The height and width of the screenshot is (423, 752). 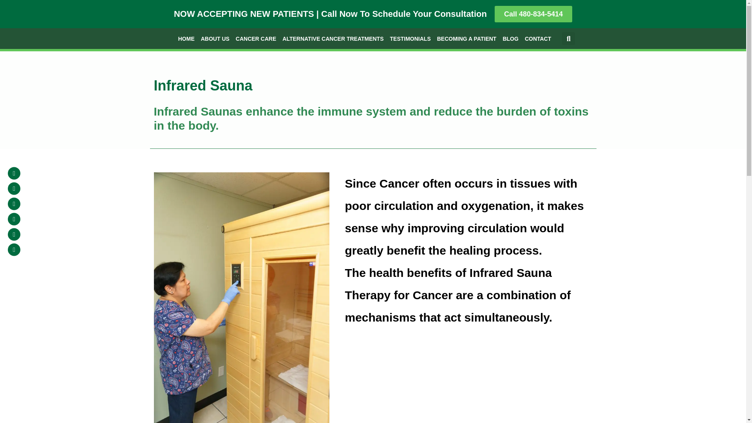 What do you see at coordinates (186, 39) in the screenshot?
I see `HOME` at bounding box center [186, 39].